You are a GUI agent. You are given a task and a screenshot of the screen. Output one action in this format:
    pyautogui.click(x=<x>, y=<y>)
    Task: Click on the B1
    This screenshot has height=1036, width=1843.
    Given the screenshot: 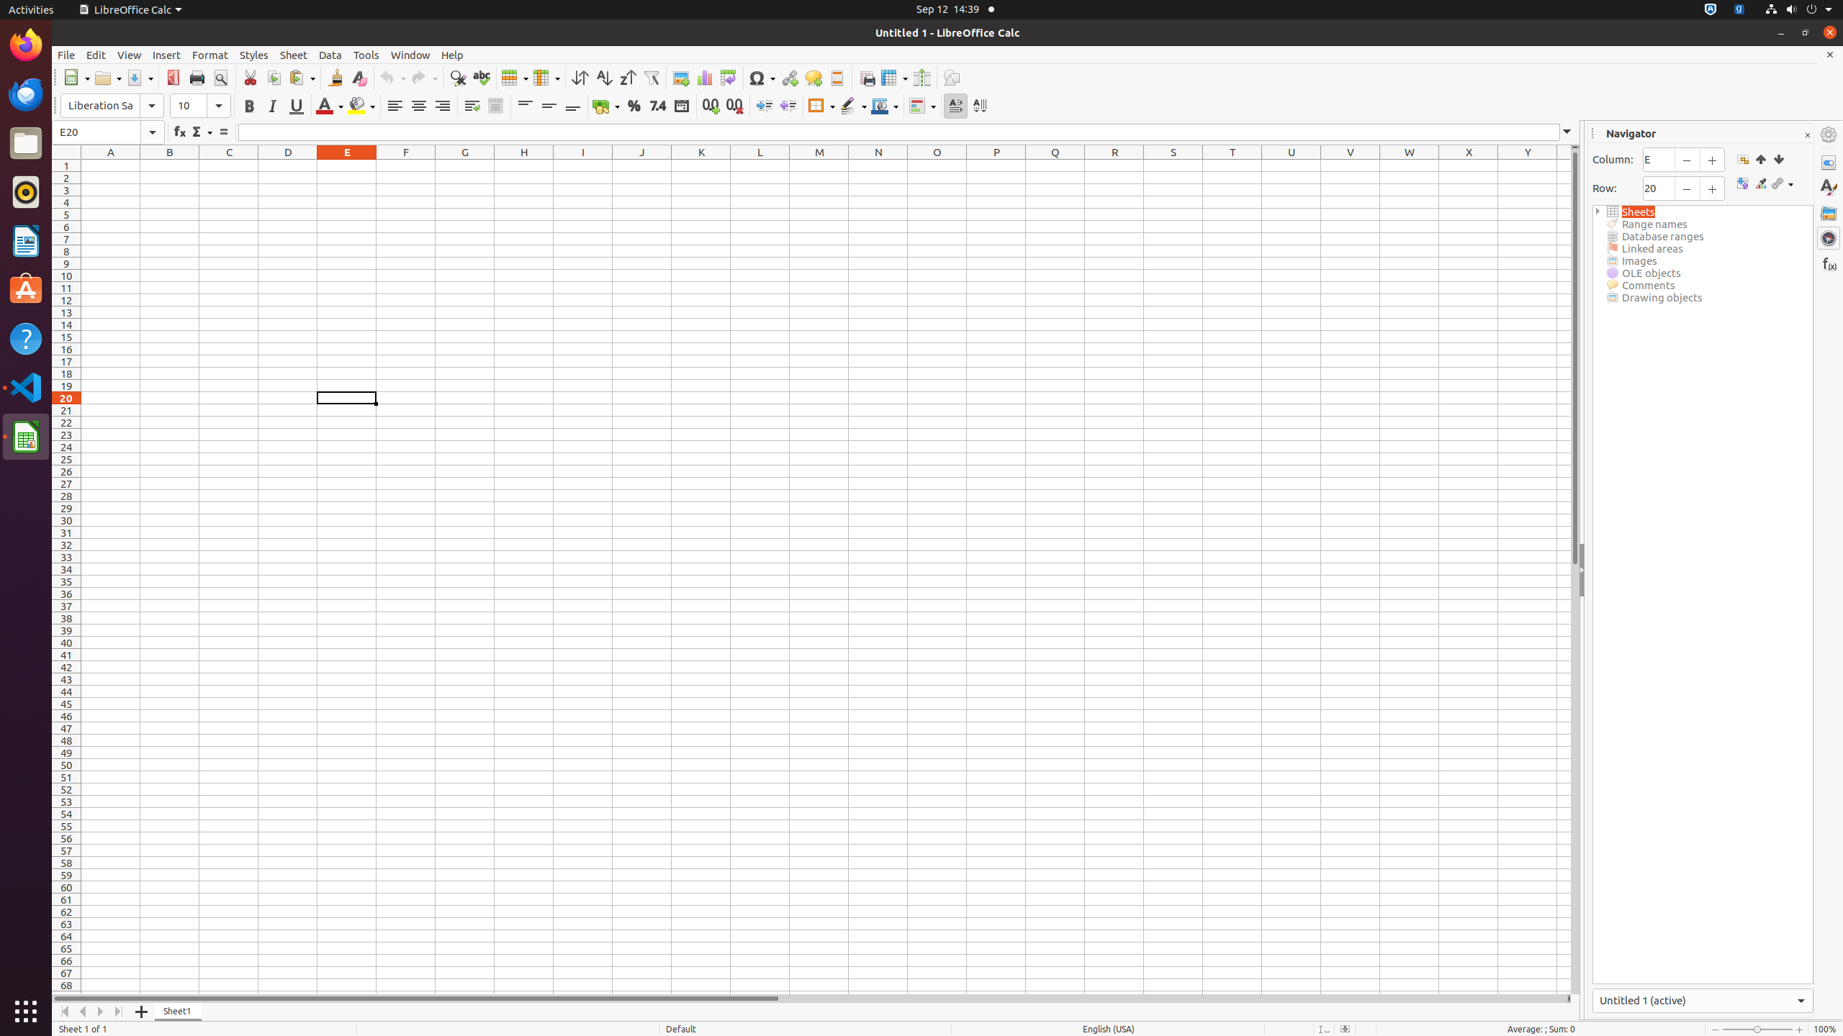 What is the action you would take?
    pyautogui.click(x=170, y=165)
    